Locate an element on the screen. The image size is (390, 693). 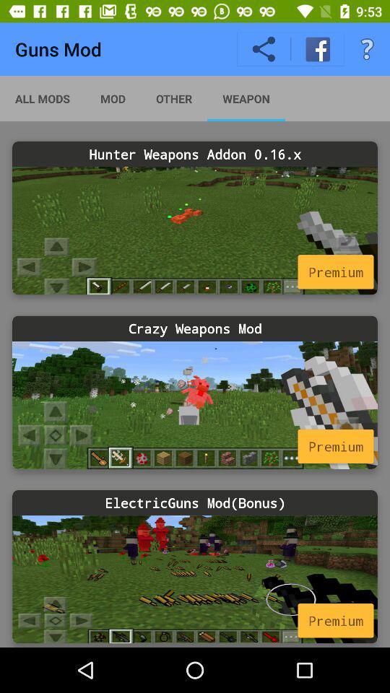
select the item to the right of the other is located at coordinates (246, 98).